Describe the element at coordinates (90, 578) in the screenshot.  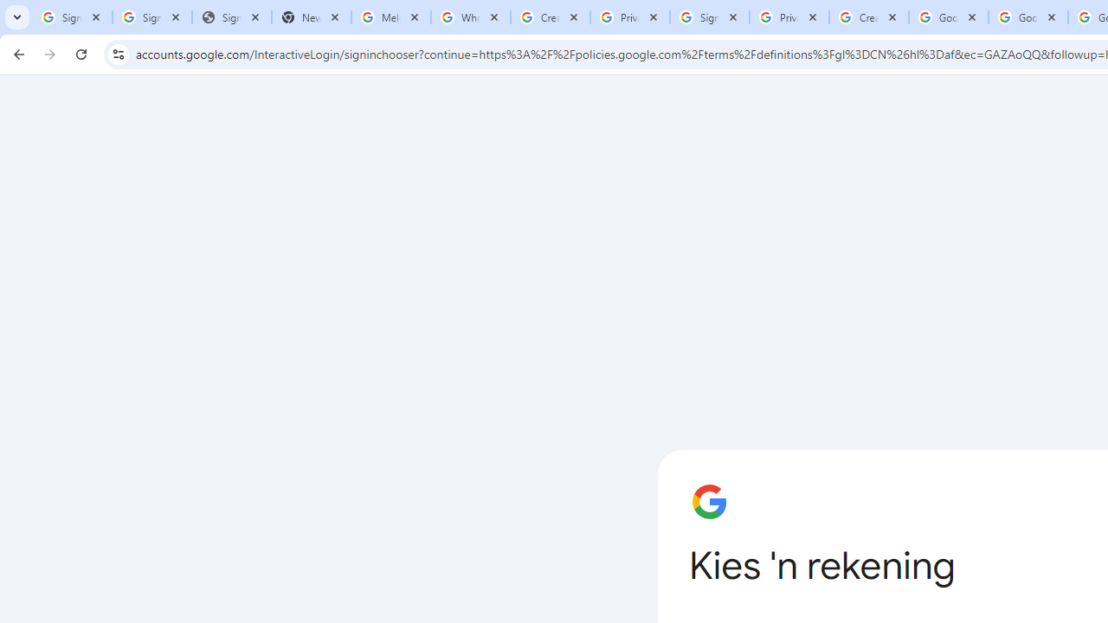
I see `Save As` at that location.